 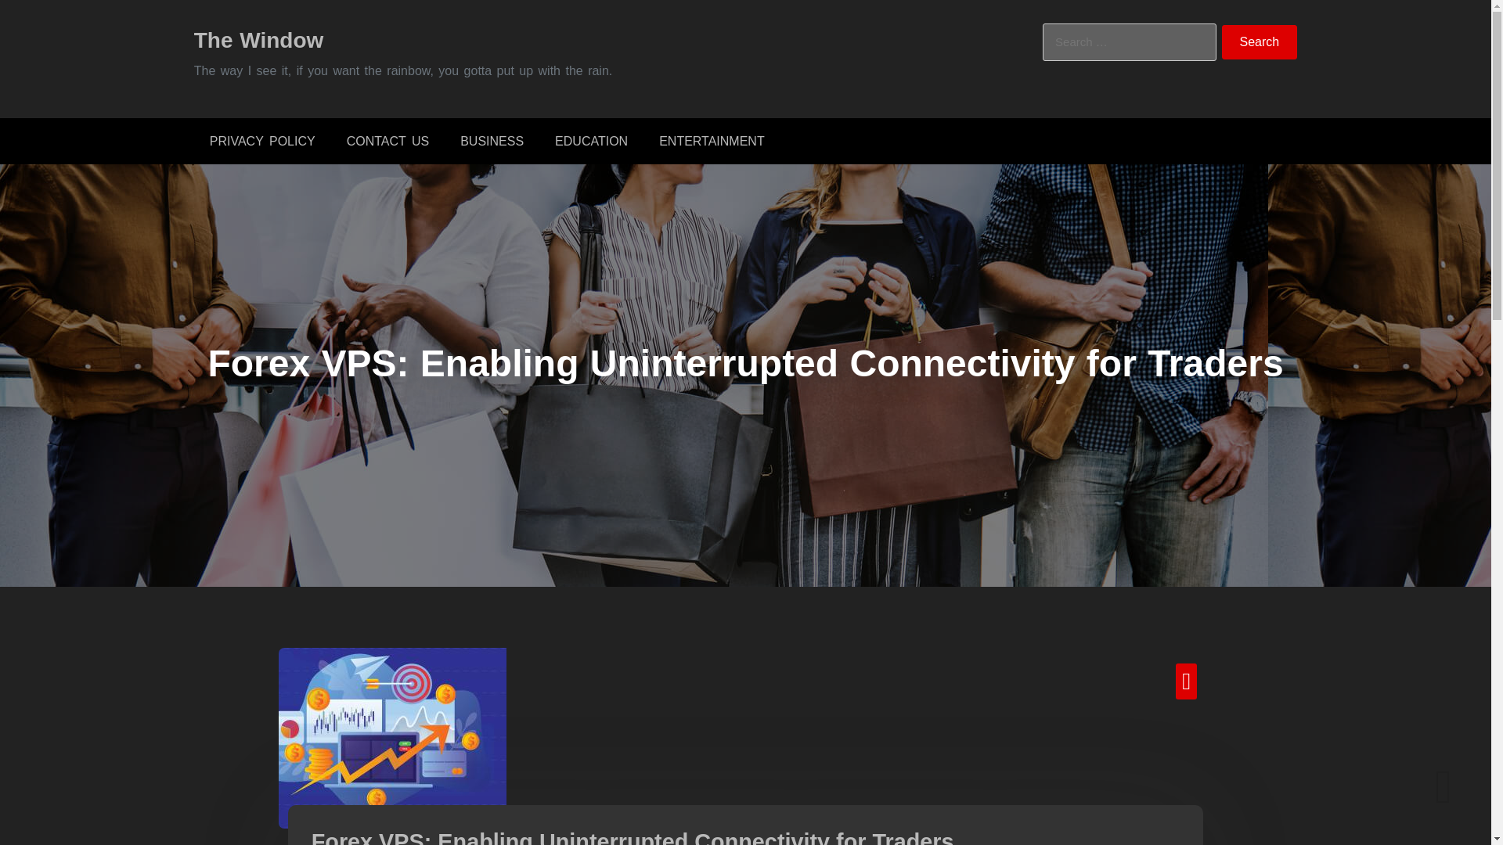 What do you see at coordinates (261, 141) in the screenshot?
I see `PRIVACY POLICY` at bounding box center [261, 141].